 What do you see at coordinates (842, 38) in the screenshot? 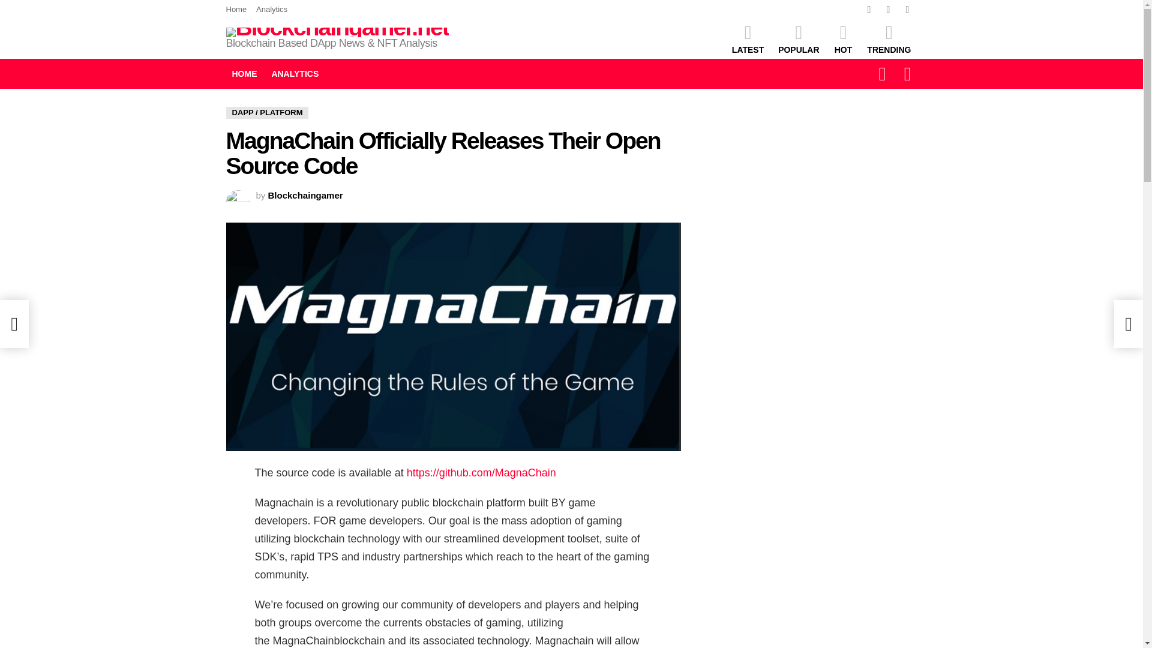
I see `HOT` at bounding box center [842, 38].